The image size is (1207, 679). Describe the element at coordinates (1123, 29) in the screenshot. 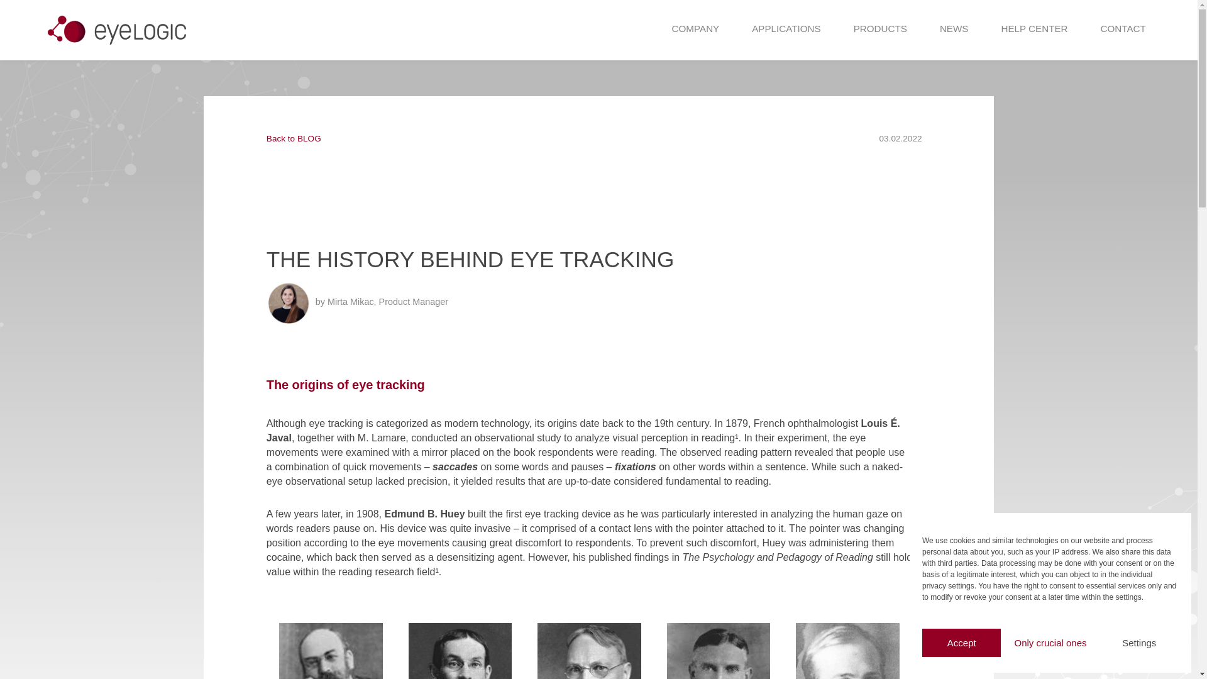

I see `CONTACT` at that location.